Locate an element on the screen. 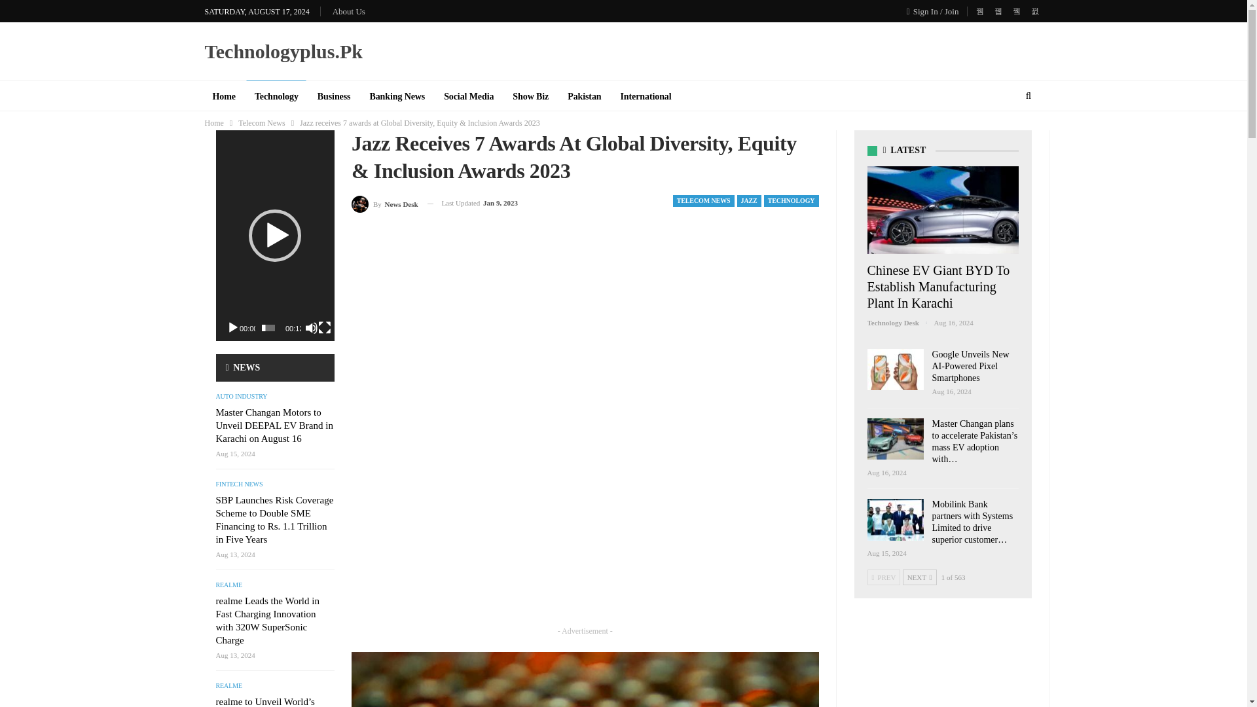 The image size is (1257, 707). JAZZ is located at coordinates (749, 201).